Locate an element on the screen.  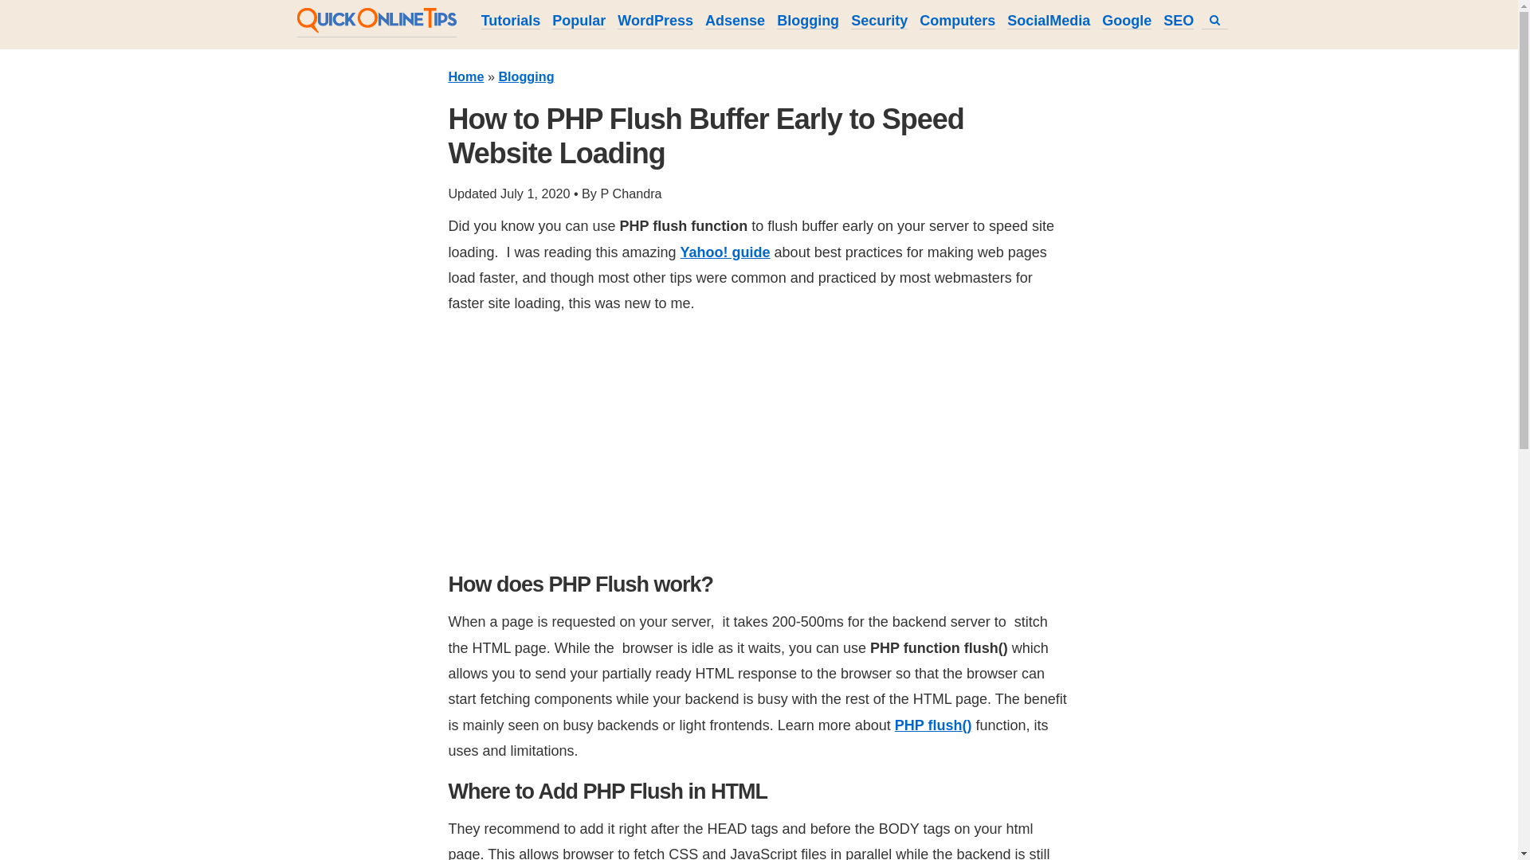
Tutorials is located at coordinates (512, 21).